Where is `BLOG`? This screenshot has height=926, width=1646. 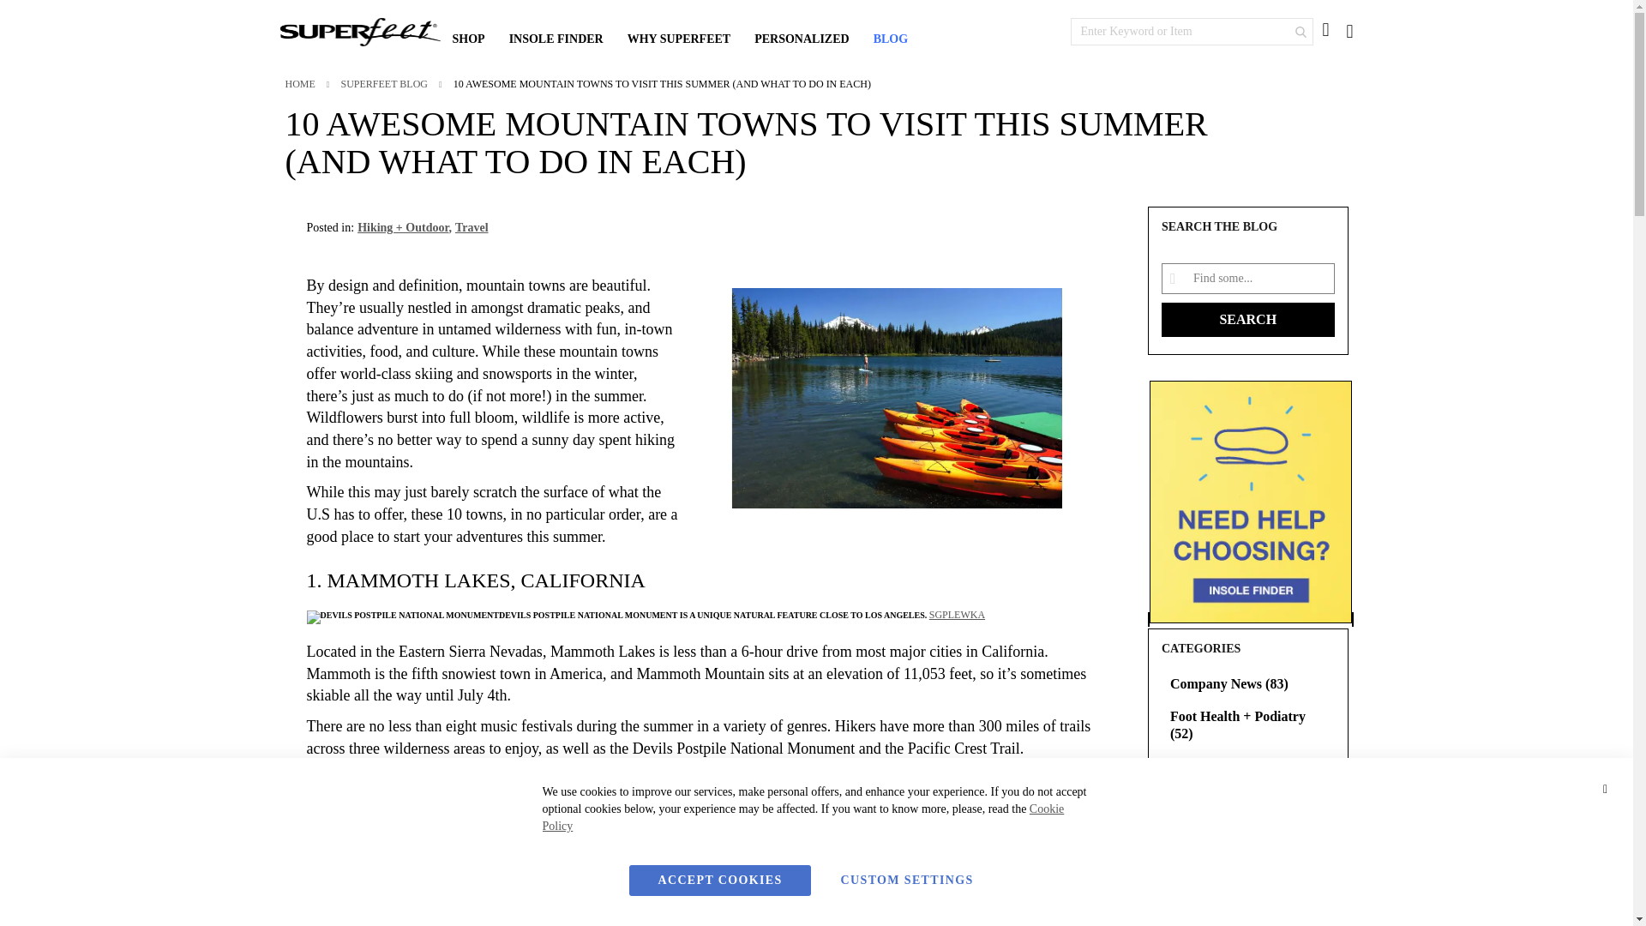
BLOG is located at coordinates (890, 39).